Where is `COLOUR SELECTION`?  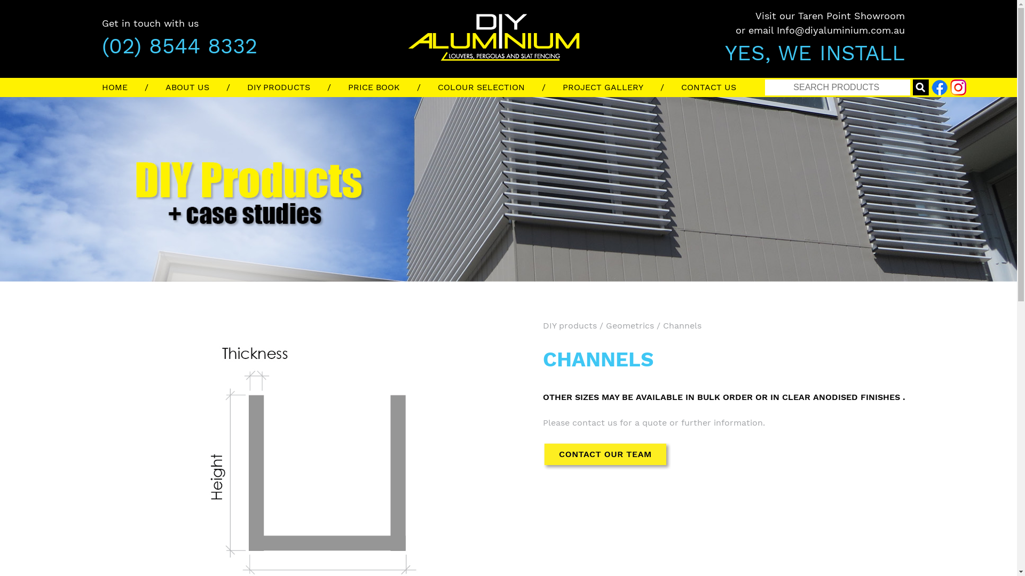 COLOUR SELECTION is located at coordinates (500, 87).